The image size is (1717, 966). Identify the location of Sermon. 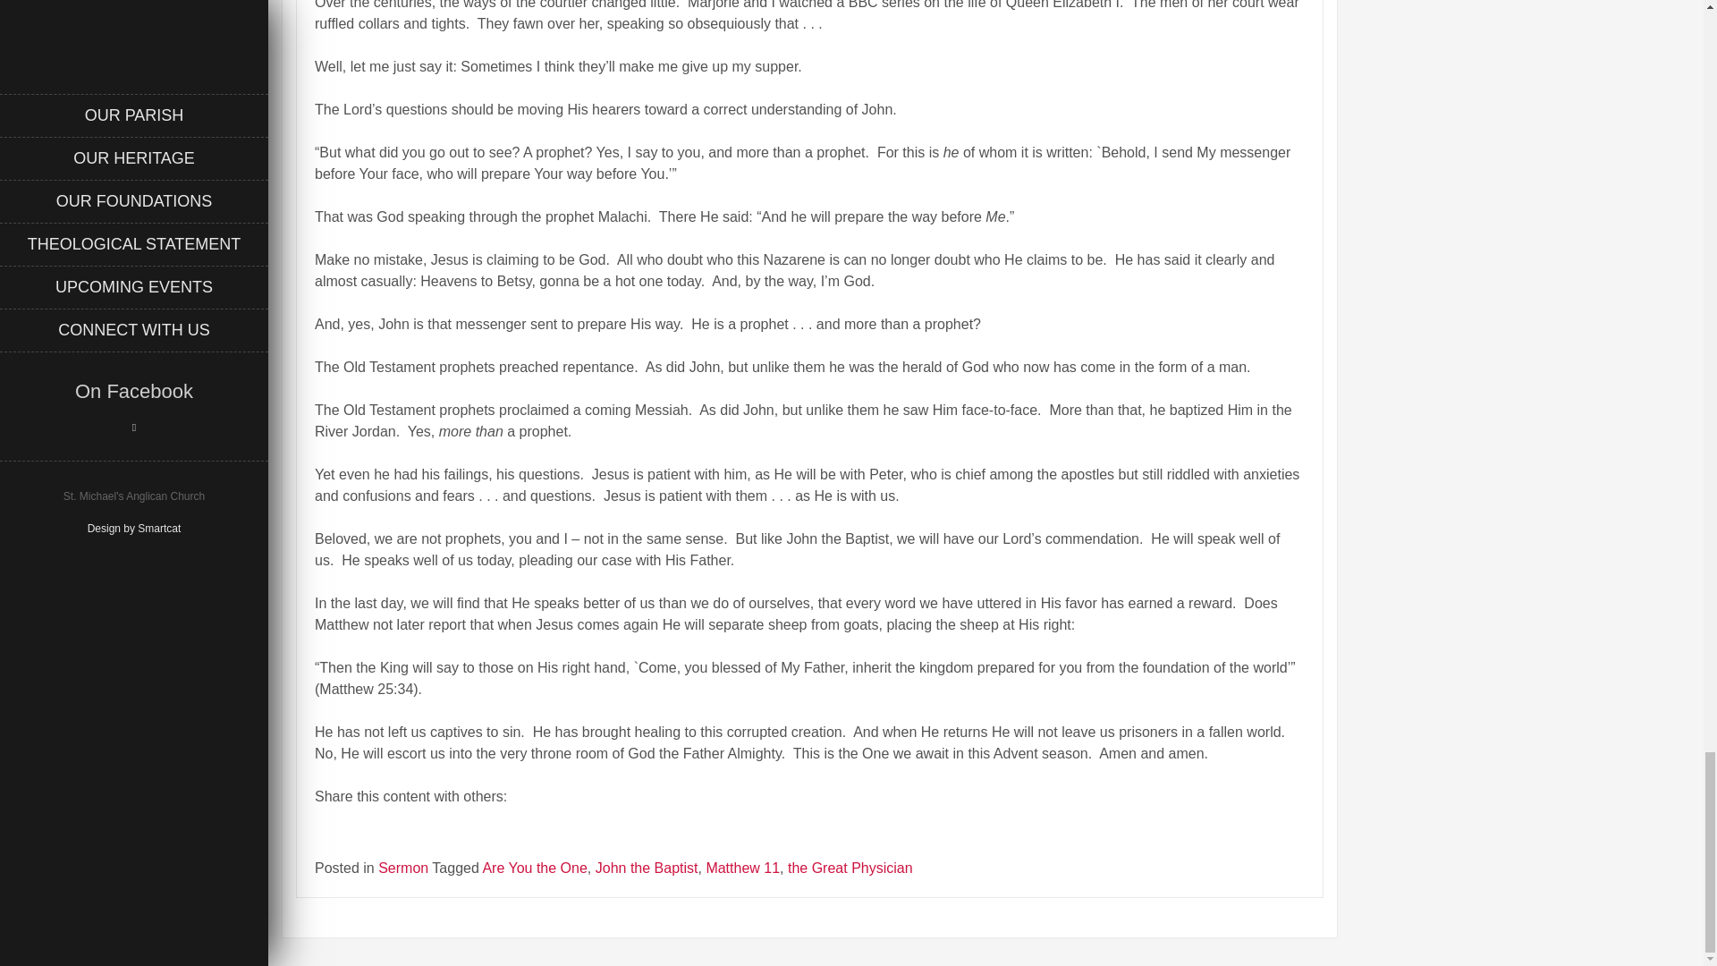
(402, 868).